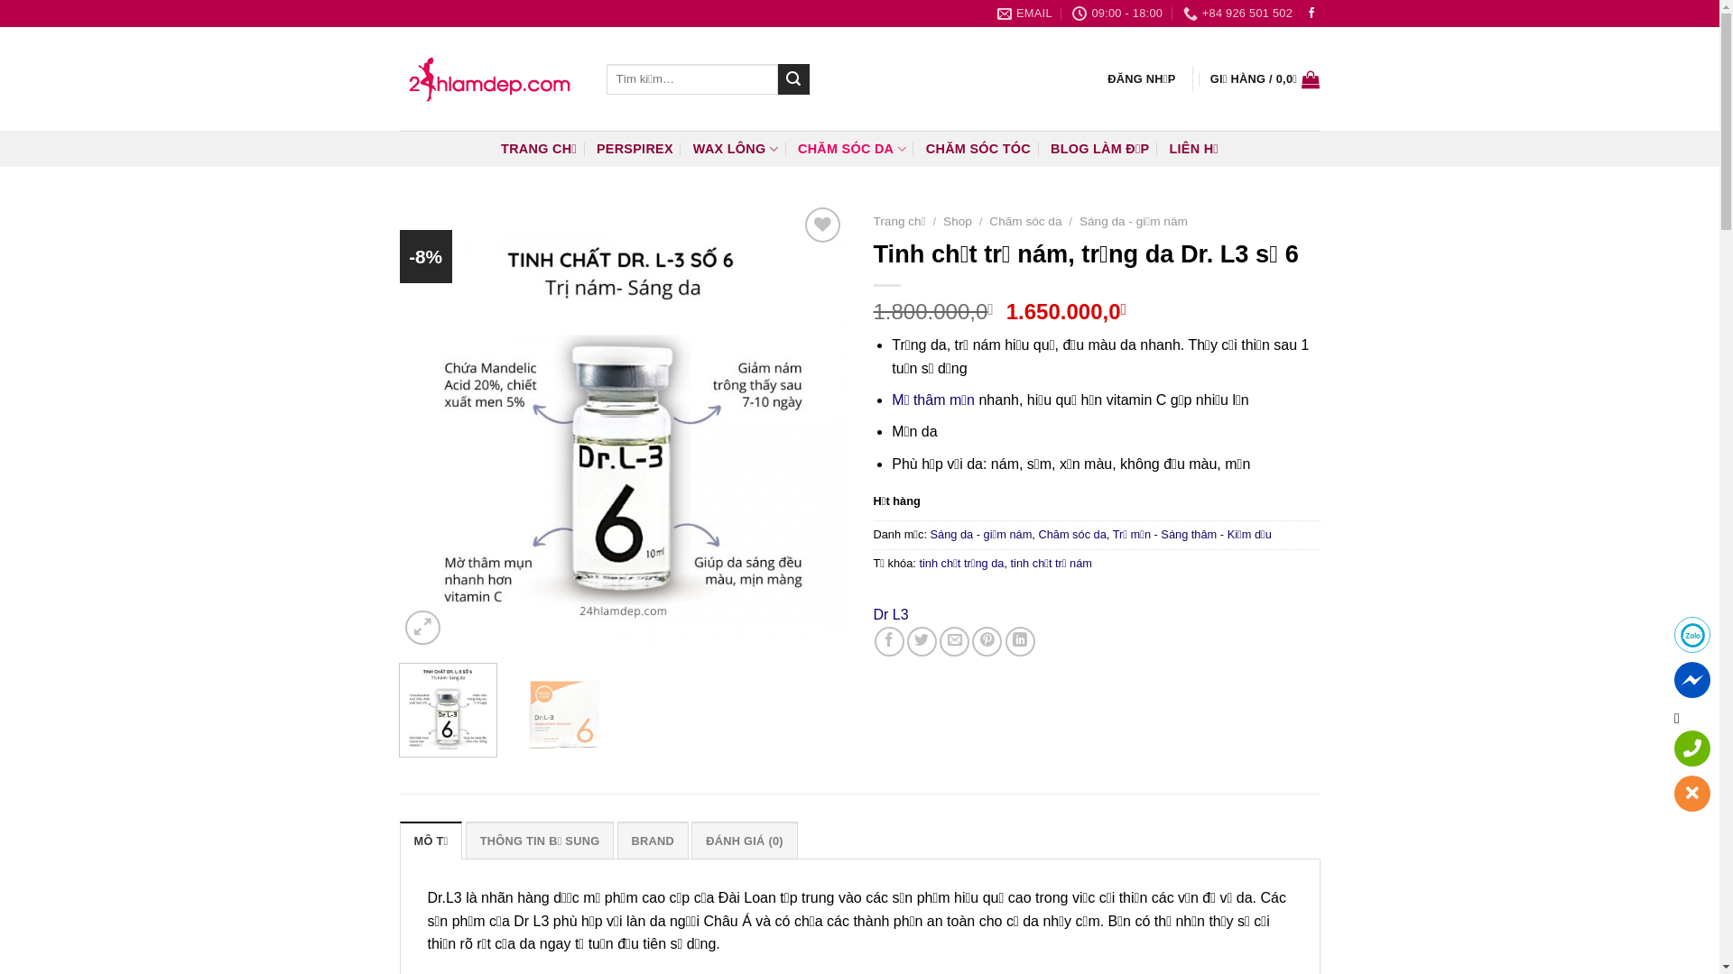  What do you see at coordinates (889, 642) in the screenshot?
I see `Share on Facebook` at bounding box center [889, 642].